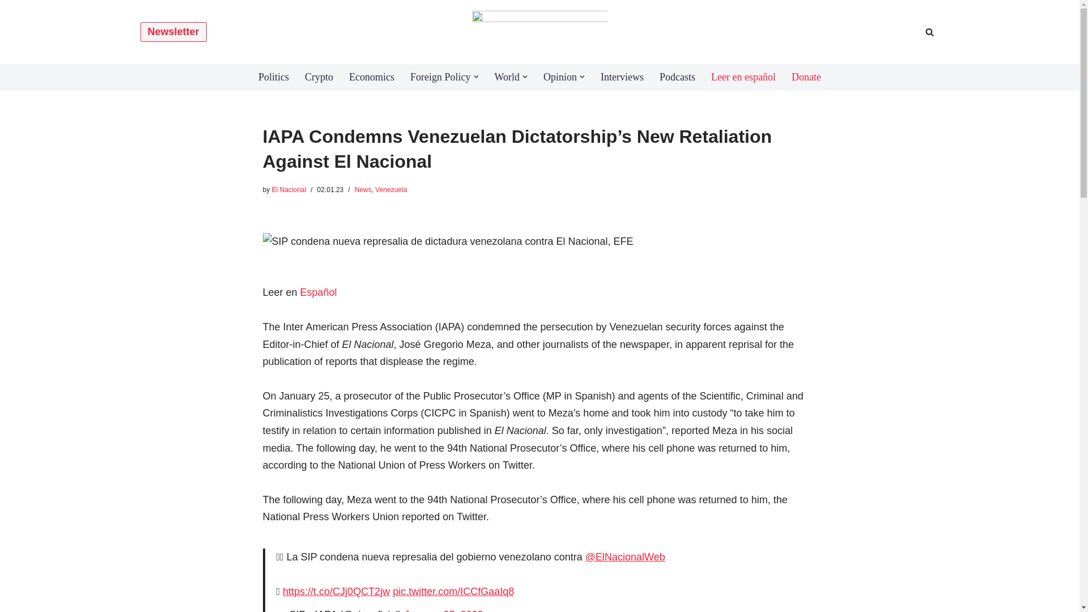  Describe the element at coordinates (173, 32) in the screenshot. I see `Newsletter` at that location.